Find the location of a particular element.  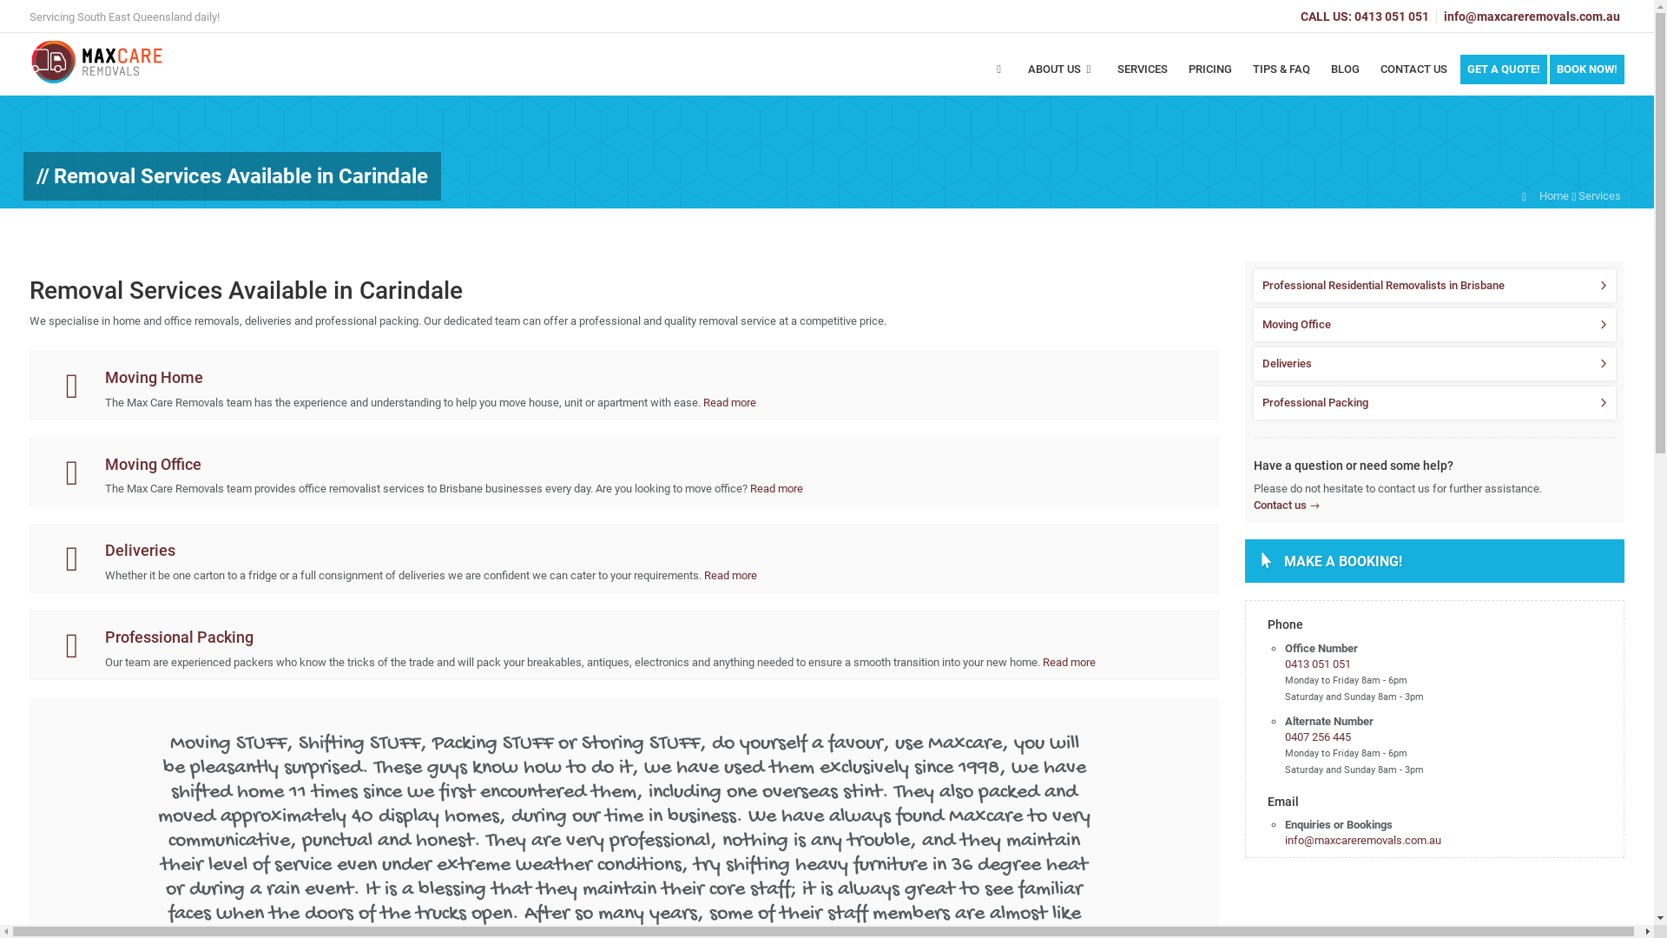

Moving Home is located at coordinates (155, 377).